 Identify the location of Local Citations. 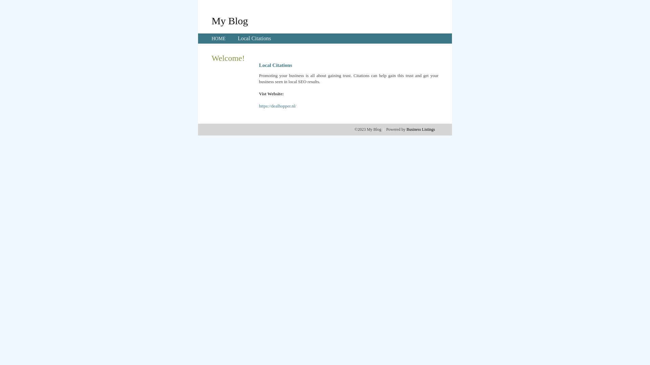
(254, 39).